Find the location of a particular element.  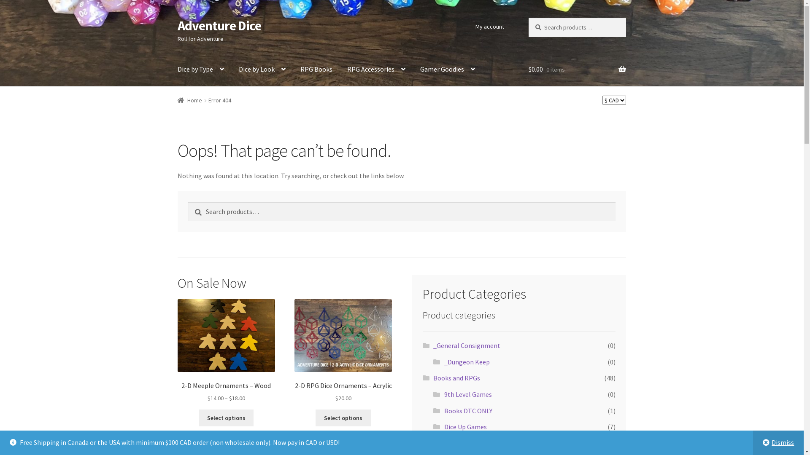

My account is located at coordinates (489, 27).